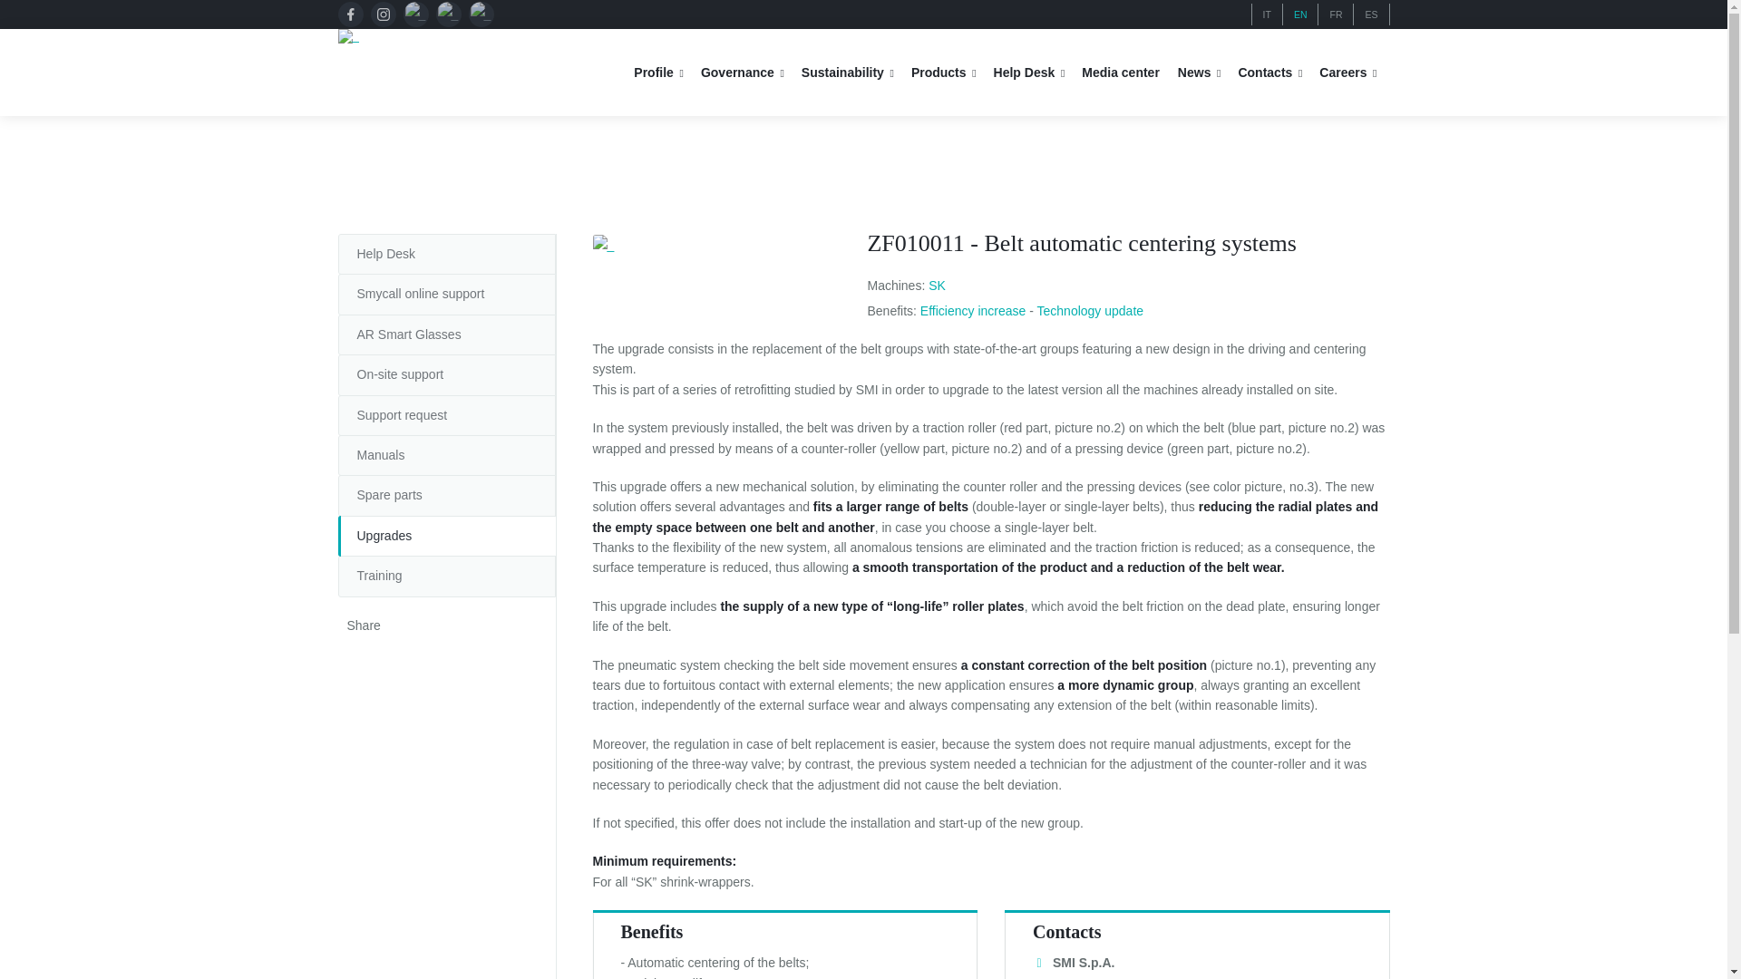 Image resolution: width=1741 pixels, height=979 pixels. Describe the element at coordinates (747, 73) in the screenshot. I see `Governance` at that location.